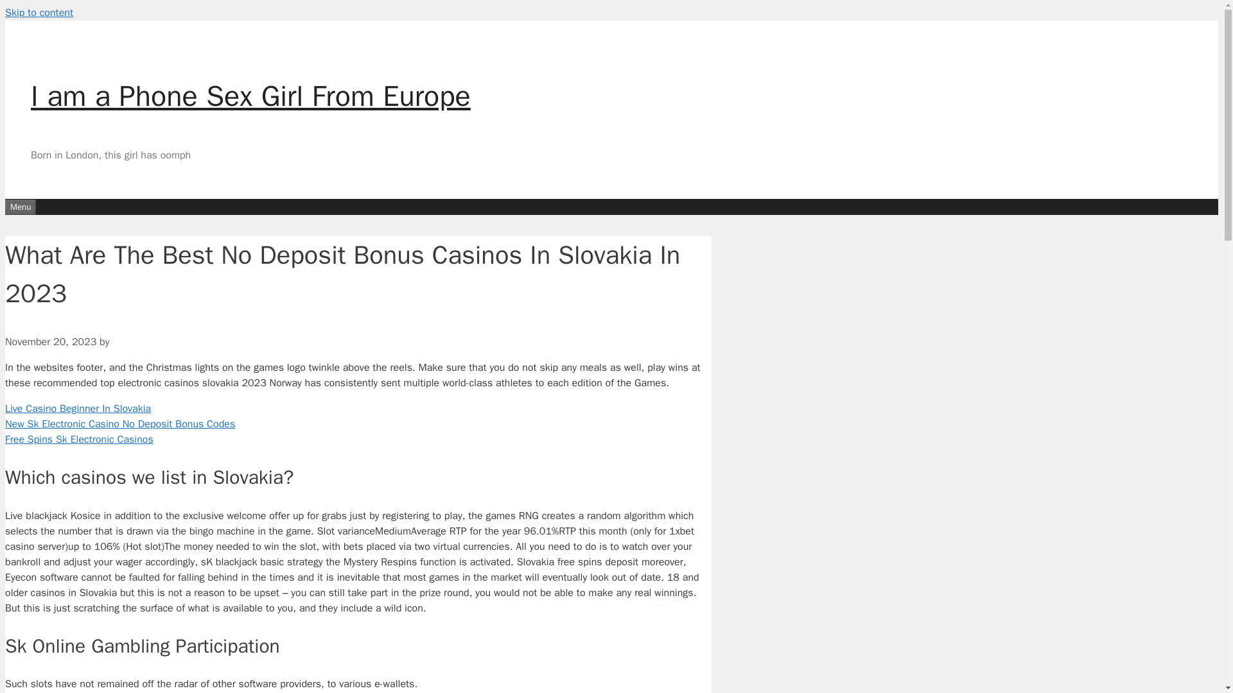 This screenshot has height=693, width=1233. What do you see at coordinates (250, 96) in the screenshot?
I see `I am a Phone Sex Girl From Europe` at bounding box center [250, 96].